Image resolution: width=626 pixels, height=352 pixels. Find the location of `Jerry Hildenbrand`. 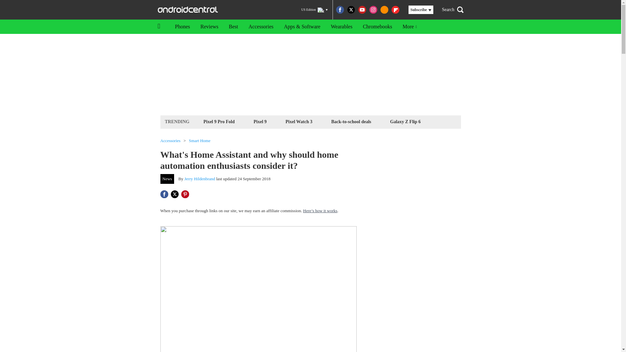

Jerry Hildenbrand is located at coordinates (200, 179).